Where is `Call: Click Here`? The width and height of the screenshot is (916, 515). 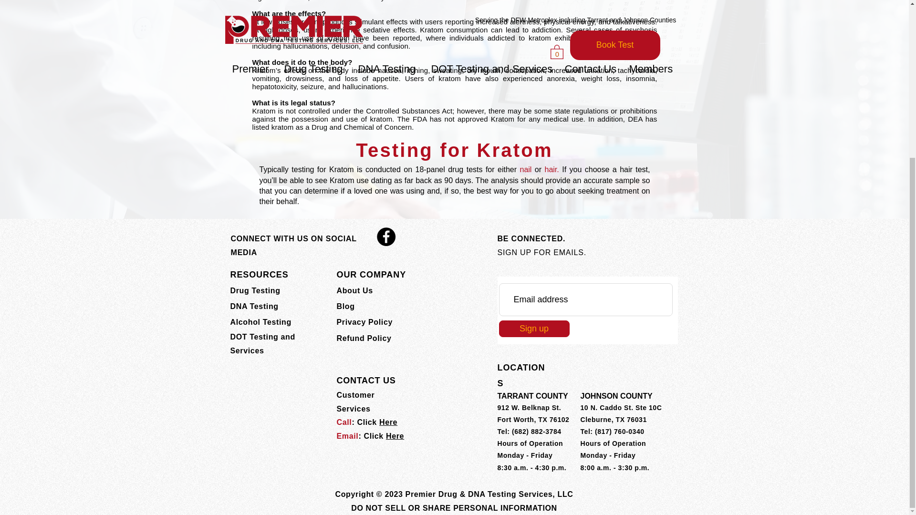 Call: Click Here is located at coordinates (367, 422).